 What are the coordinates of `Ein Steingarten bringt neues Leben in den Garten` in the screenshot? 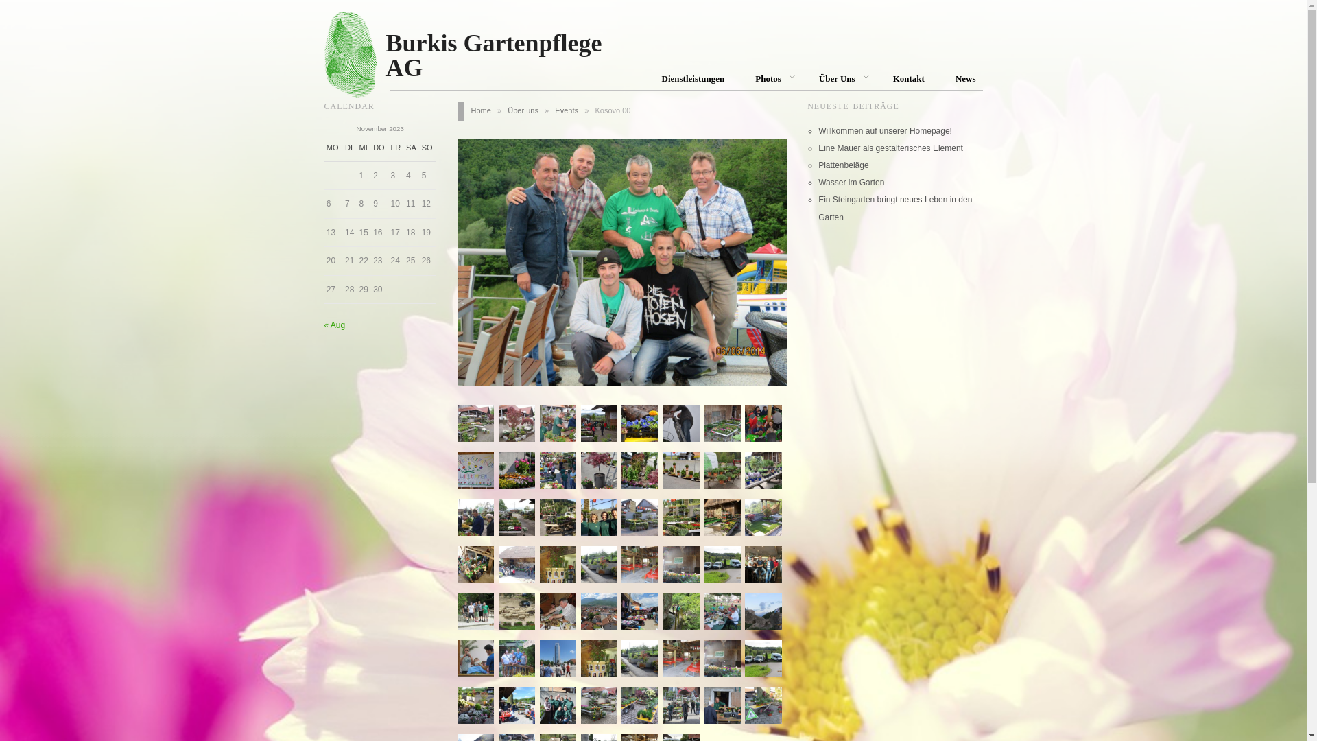 It's located at (895, 209).